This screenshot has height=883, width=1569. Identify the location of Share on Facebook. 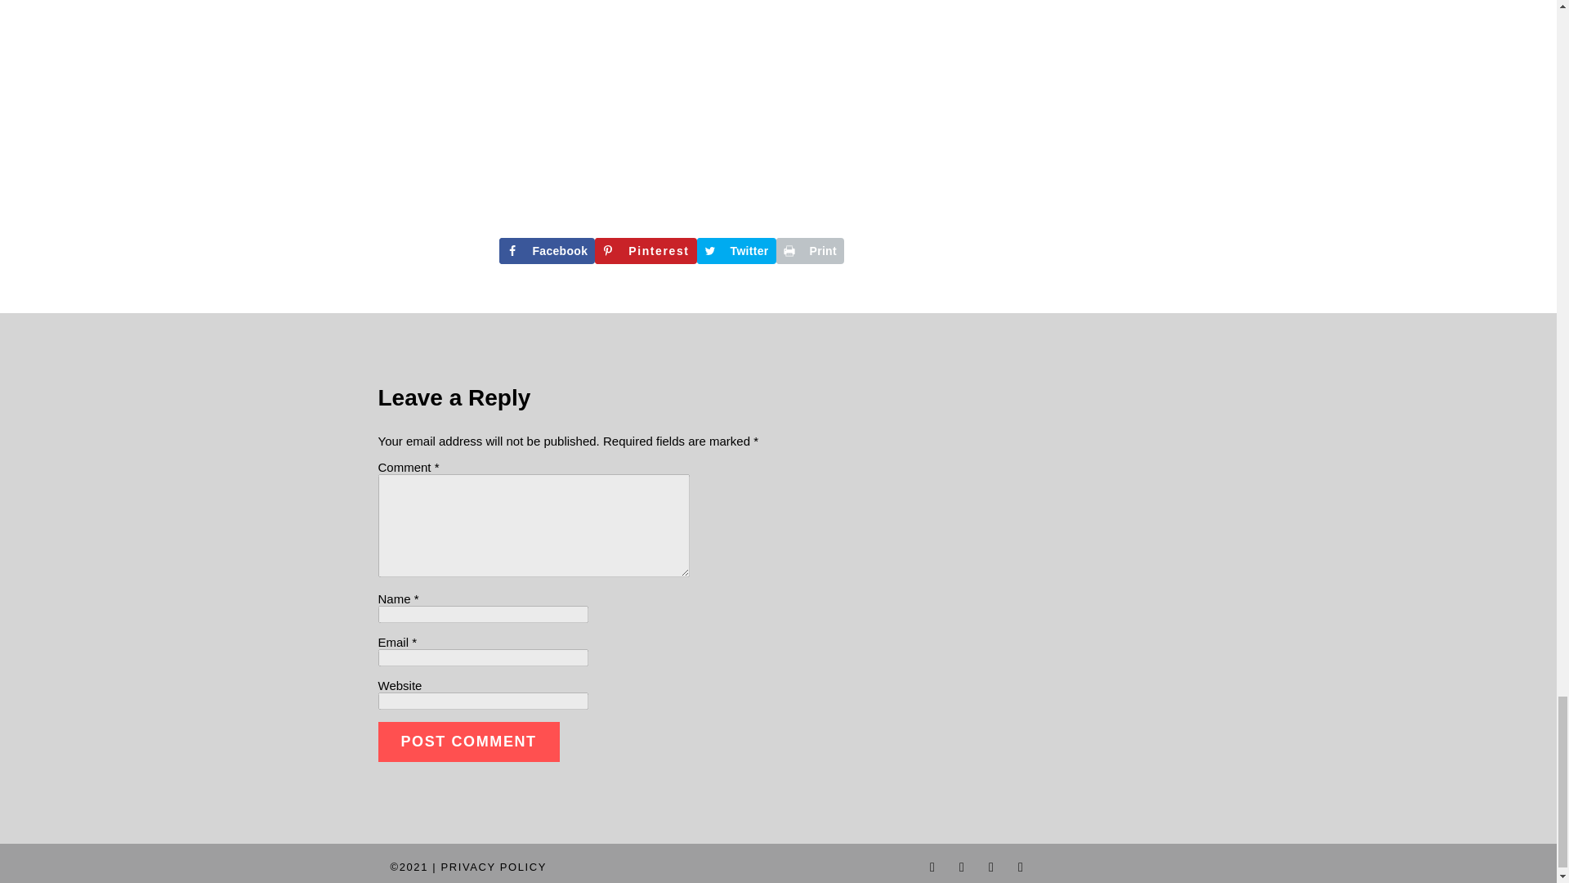
(546, 250).